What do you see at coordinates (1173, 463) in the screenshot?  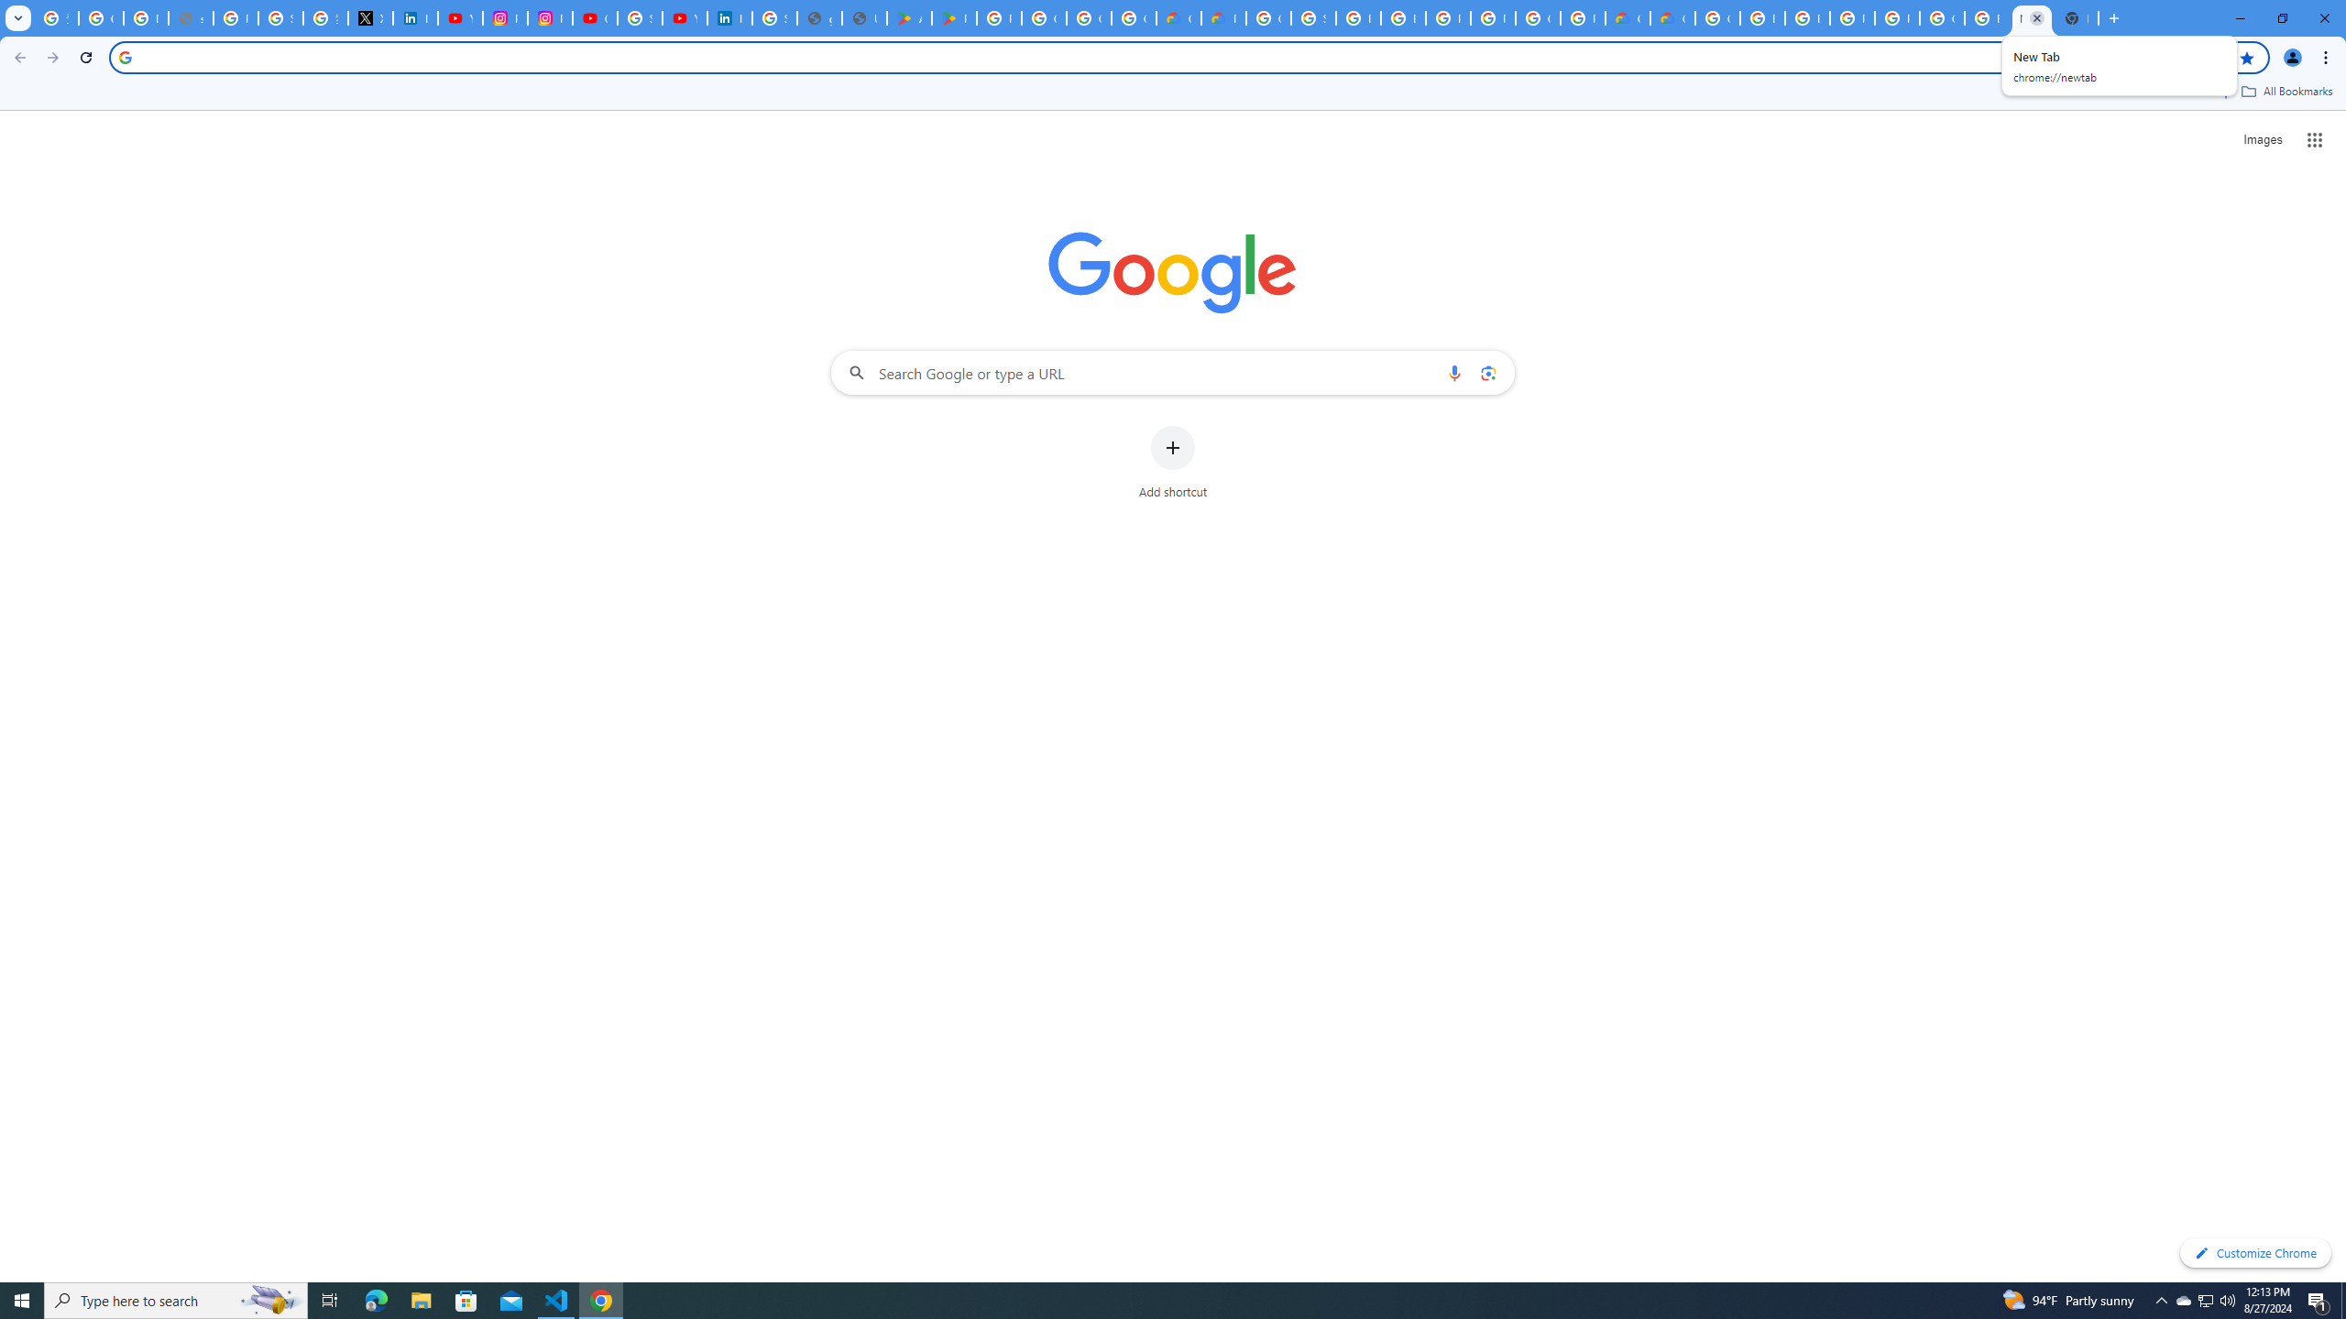 I see `Add shortcut` at bounding box center [1173, 463].